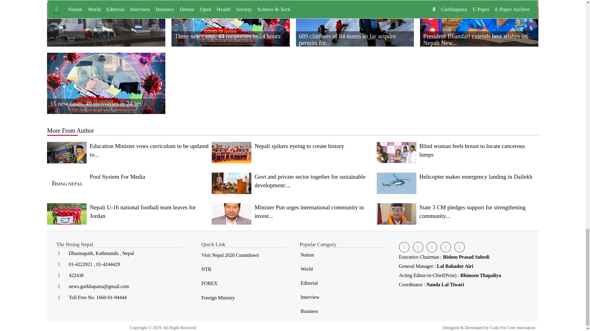 The width and height of the screenshot is (590, 331). What do you see at coordinates (128, 183) in the screenshot?
I see `Pool System For Media` at bounding box center [128, 183].